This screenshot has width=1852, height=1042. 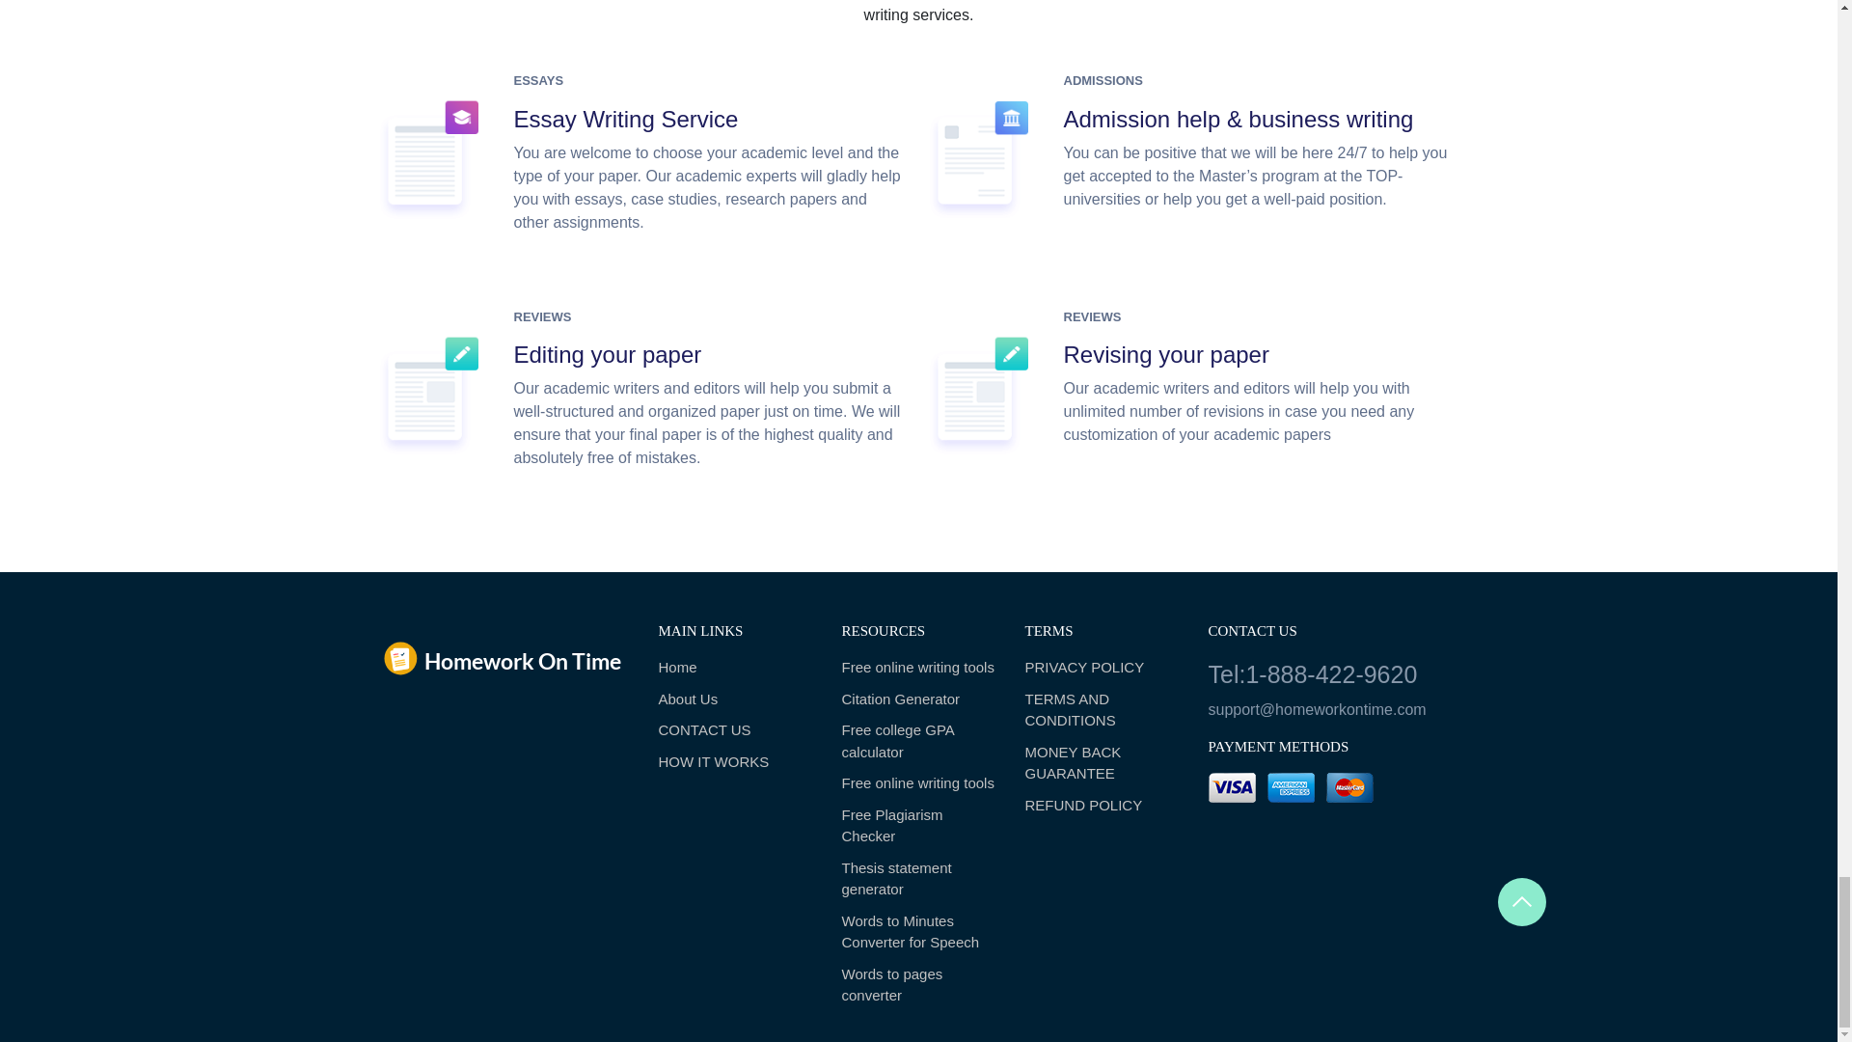 What do you see at coordinates (918, 668) in the screenshot?
I see `Free online writing tools` at bounding box center [918, 668].